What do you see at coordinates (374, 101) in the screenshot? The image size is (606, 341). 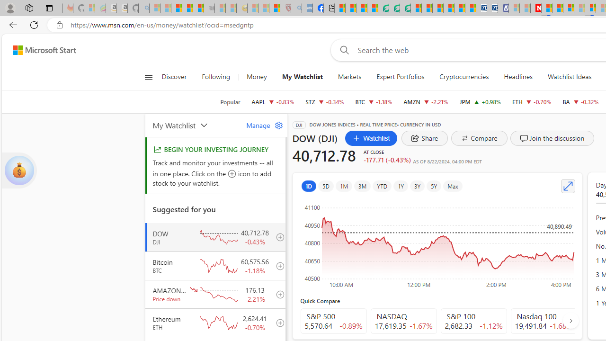 I see `BTC Bitcoin decrease 60,575.56 -716.61 -1.18%` at bounding box center [374, 101].